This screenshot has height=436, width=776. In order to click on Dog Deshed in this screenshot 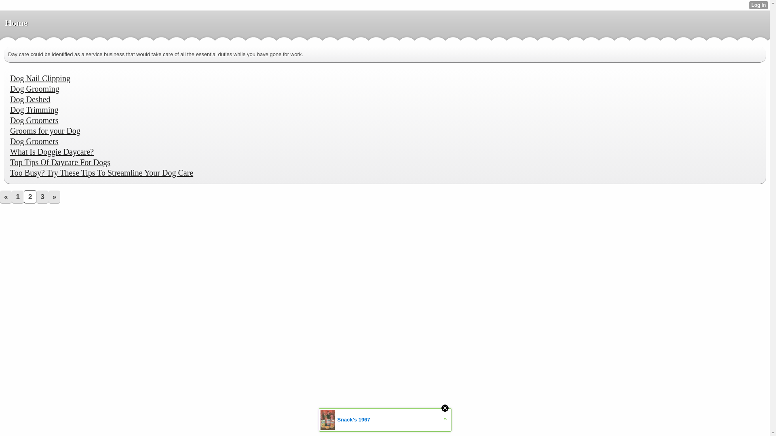, I will do `click(31, 100)`.